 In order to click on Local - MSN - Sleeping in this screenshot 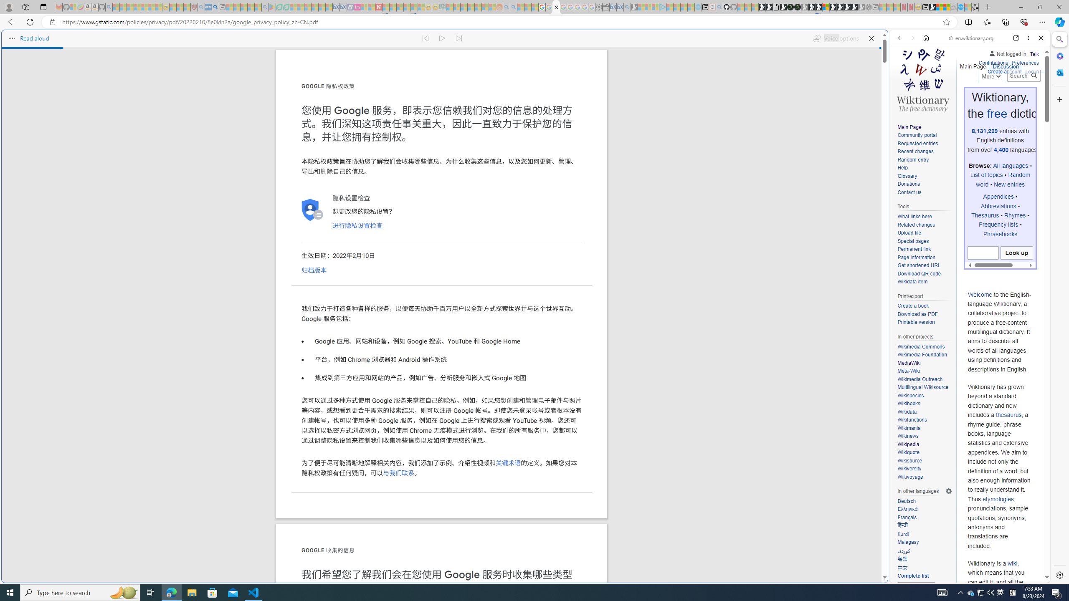, I will do `click(187, 7)`.